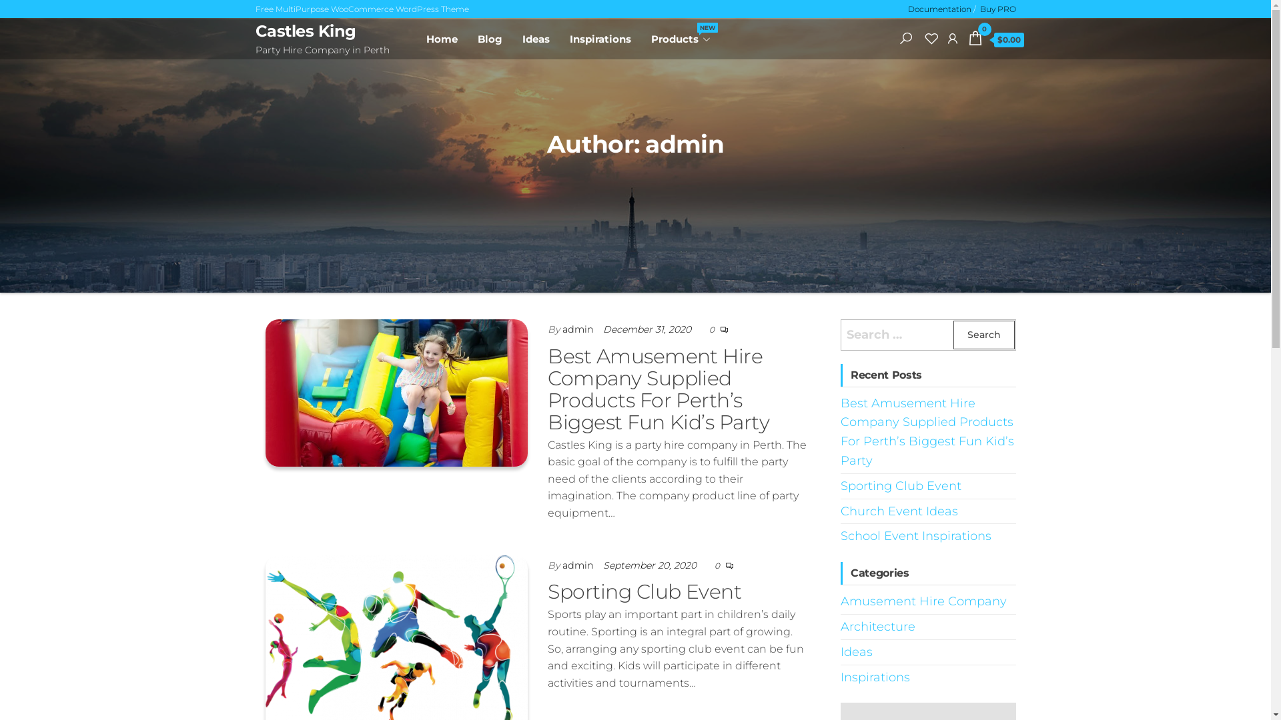 This screenshot has width=1281, height=720. Describe the element at coordinates (718, 565) in the screenshot. I see `0` at that location.